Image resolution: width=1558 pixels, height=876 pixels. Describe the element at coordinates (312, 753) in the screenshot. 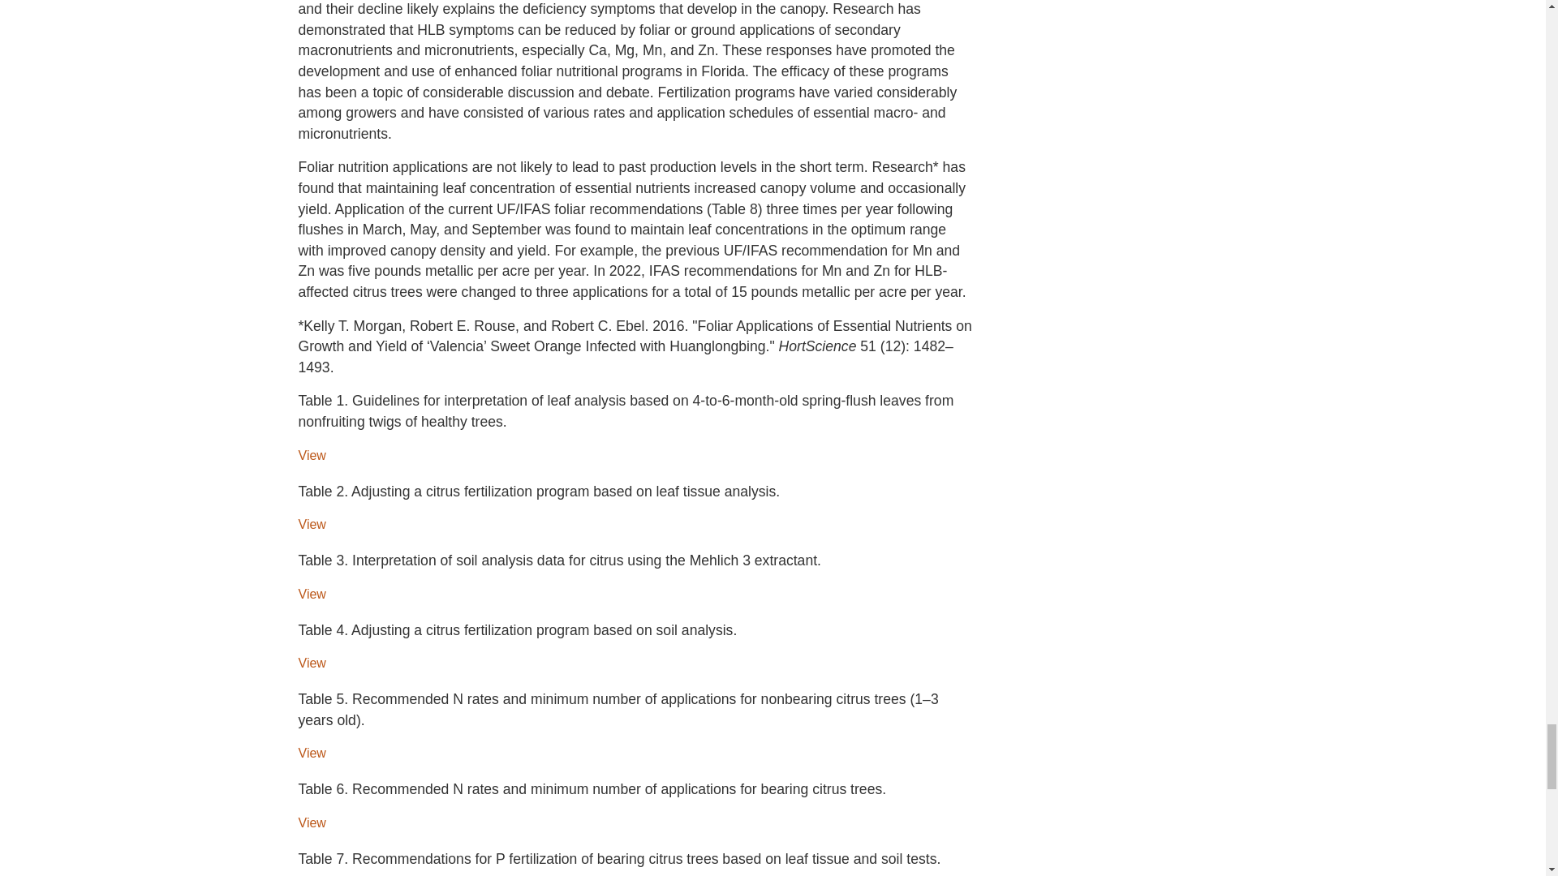

I see `View` at that location.